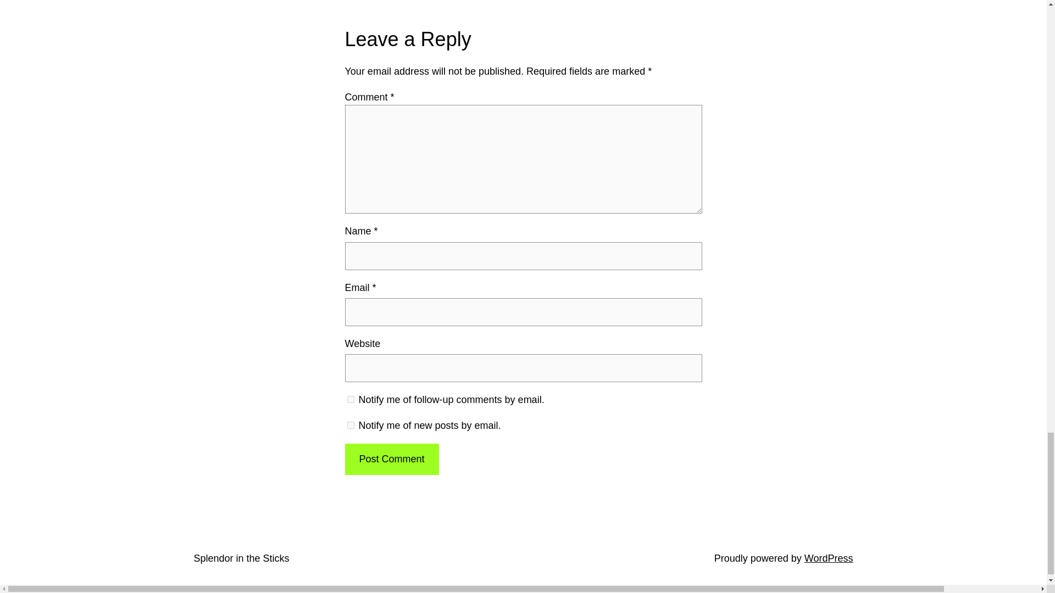 This screenshot has width=1055, height=593. Describe the element at coordinates (391, 459) in the screenshot. I see `Post Comment` at that location.